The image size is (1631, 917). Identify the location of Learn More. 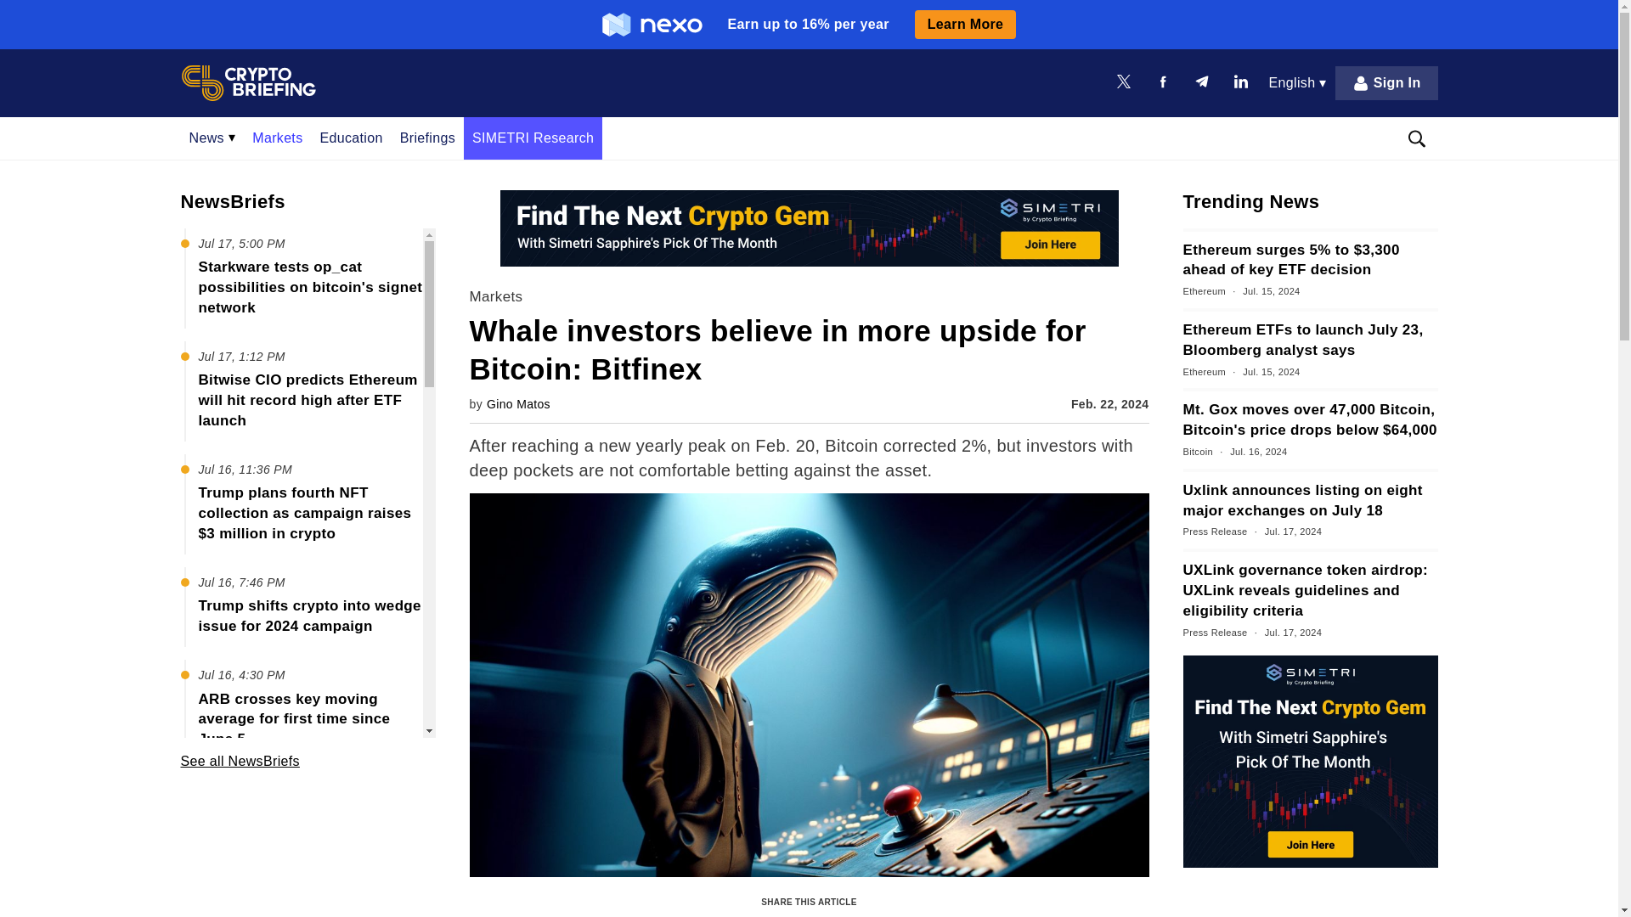
(965, 24).